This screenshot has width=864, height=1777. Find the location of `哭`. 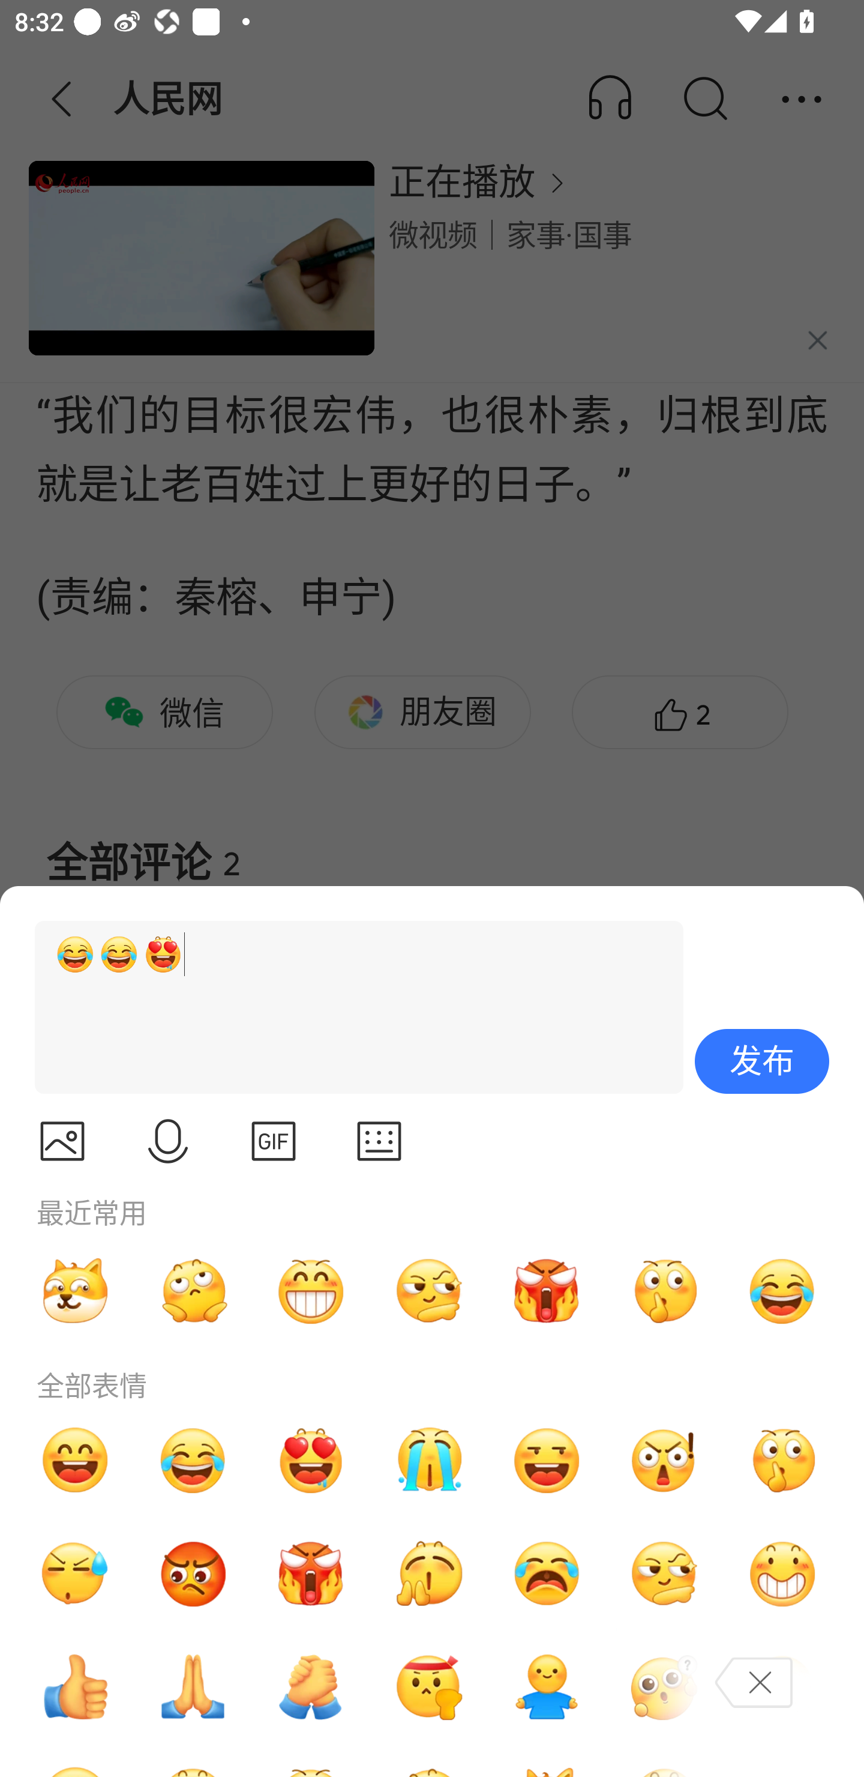

哭 is located at coordinates (428, 1460).